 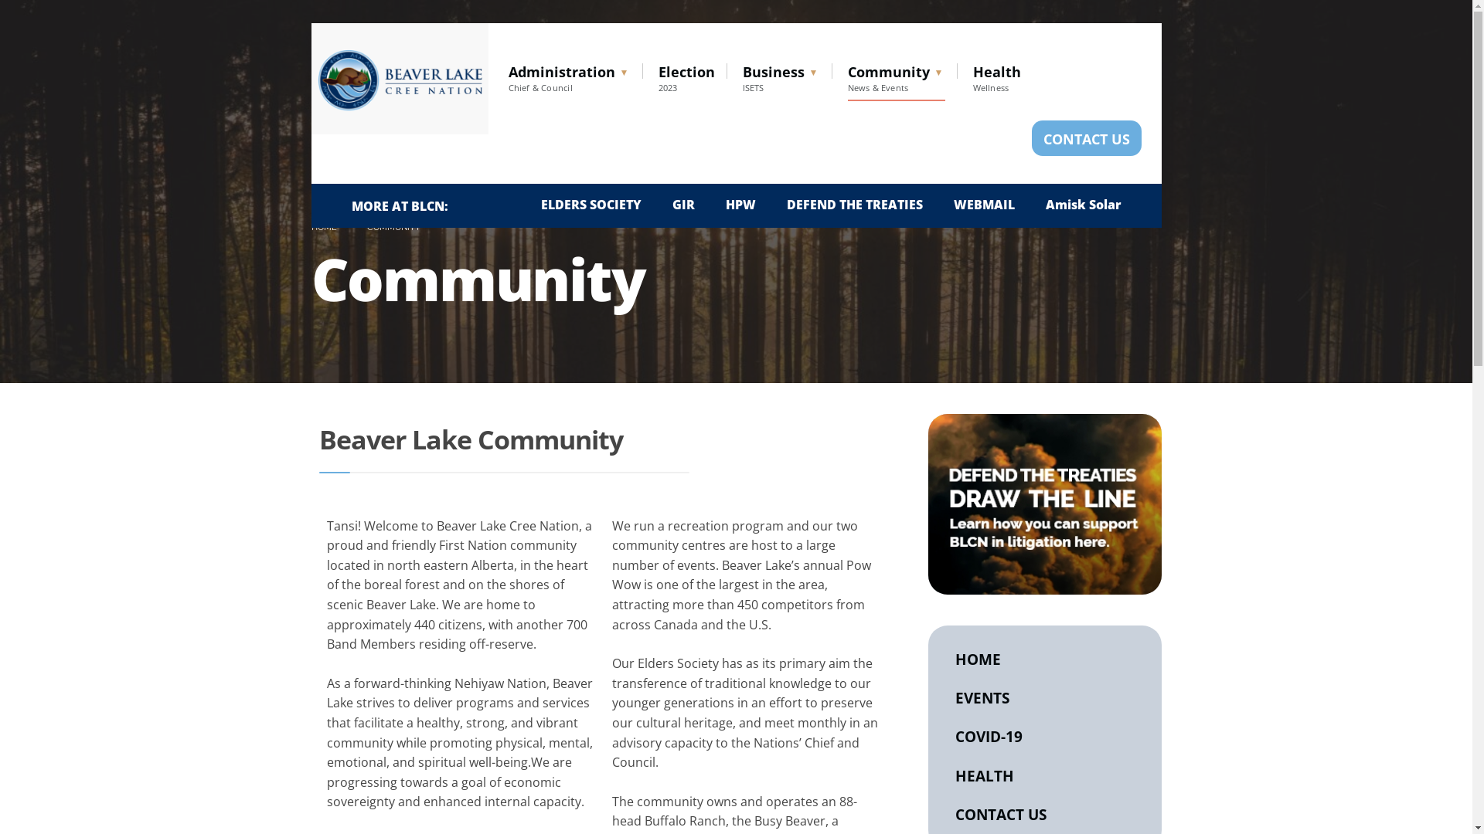 What do you see at coordinates (985, 205) in the screenshot?
I see `WEBMAIL` at bounding box center [985, 205].